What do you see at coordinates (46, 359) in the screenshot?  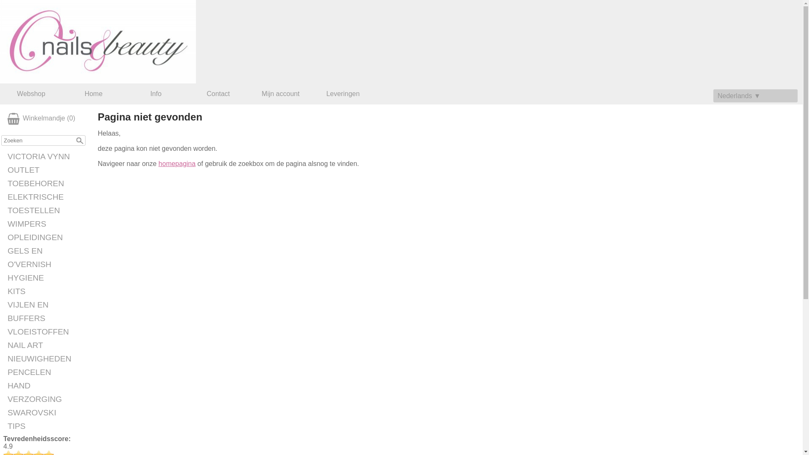 I see `NIEUWIGHEDEN` at bounding box center [46, 359].